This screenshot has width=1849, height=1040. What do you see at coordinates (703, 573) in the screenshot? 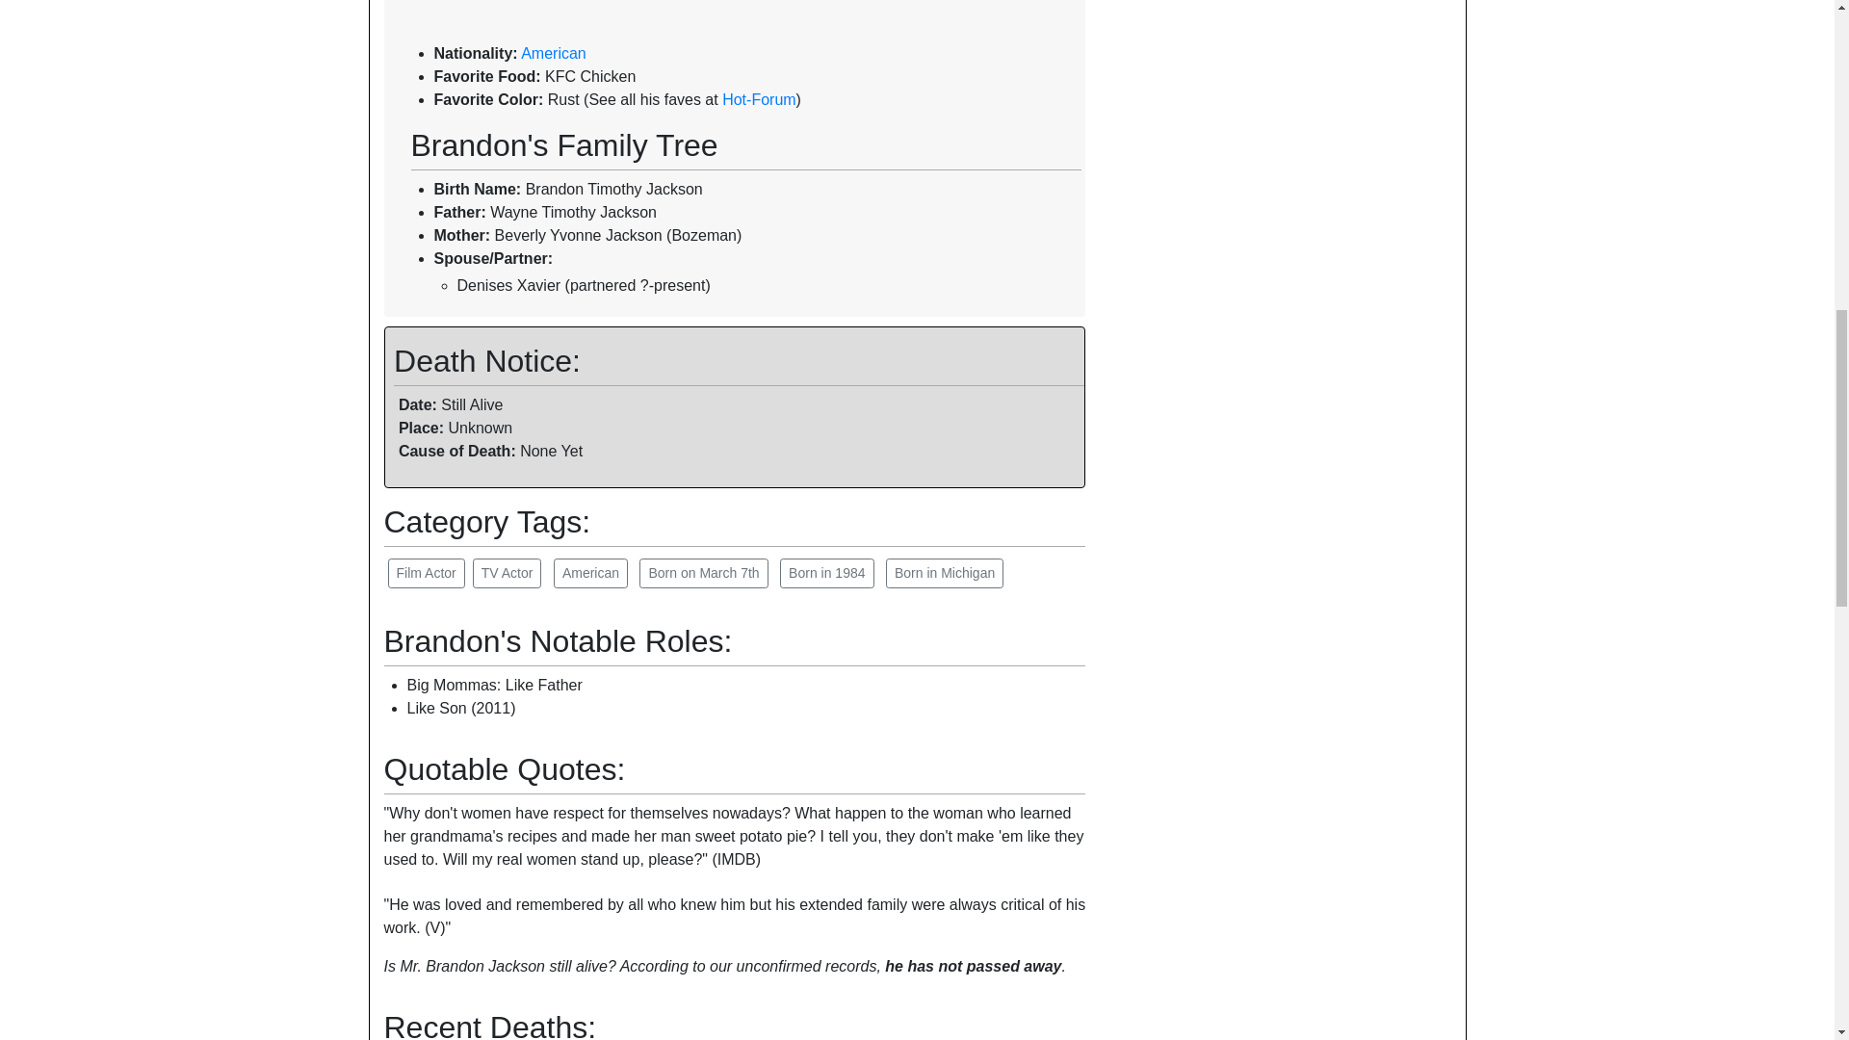
I see `Born on March 7th` at bounding box center [703, 573].